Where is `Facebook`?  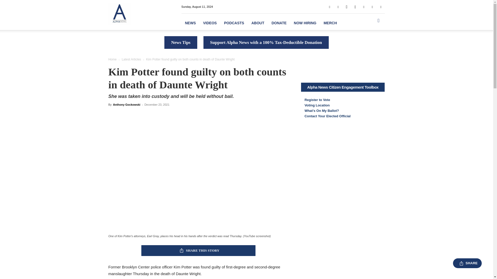
Facebook is located at coordinates (329, 6).